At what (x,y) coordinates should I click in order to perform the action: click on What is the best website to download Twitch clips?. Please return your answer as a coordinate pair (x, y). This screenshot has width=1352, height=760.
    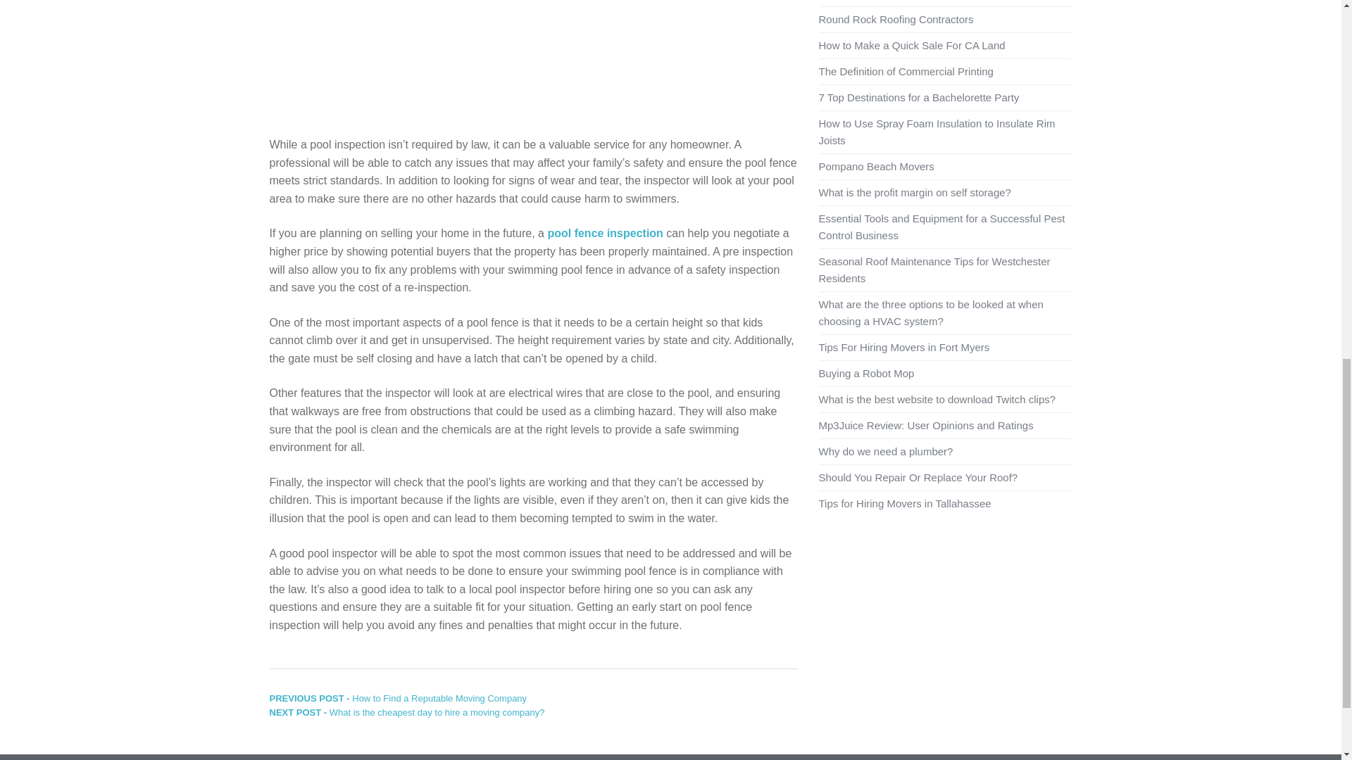
    Looking at the image, I should click on (937, 399).